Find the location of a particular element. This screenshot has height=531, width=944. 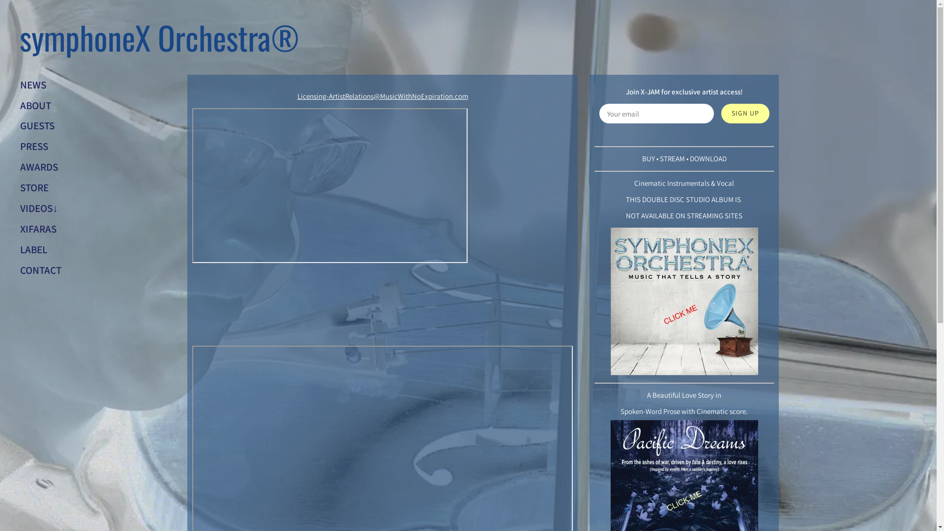

NEWS is located at coordinates (33, 85).